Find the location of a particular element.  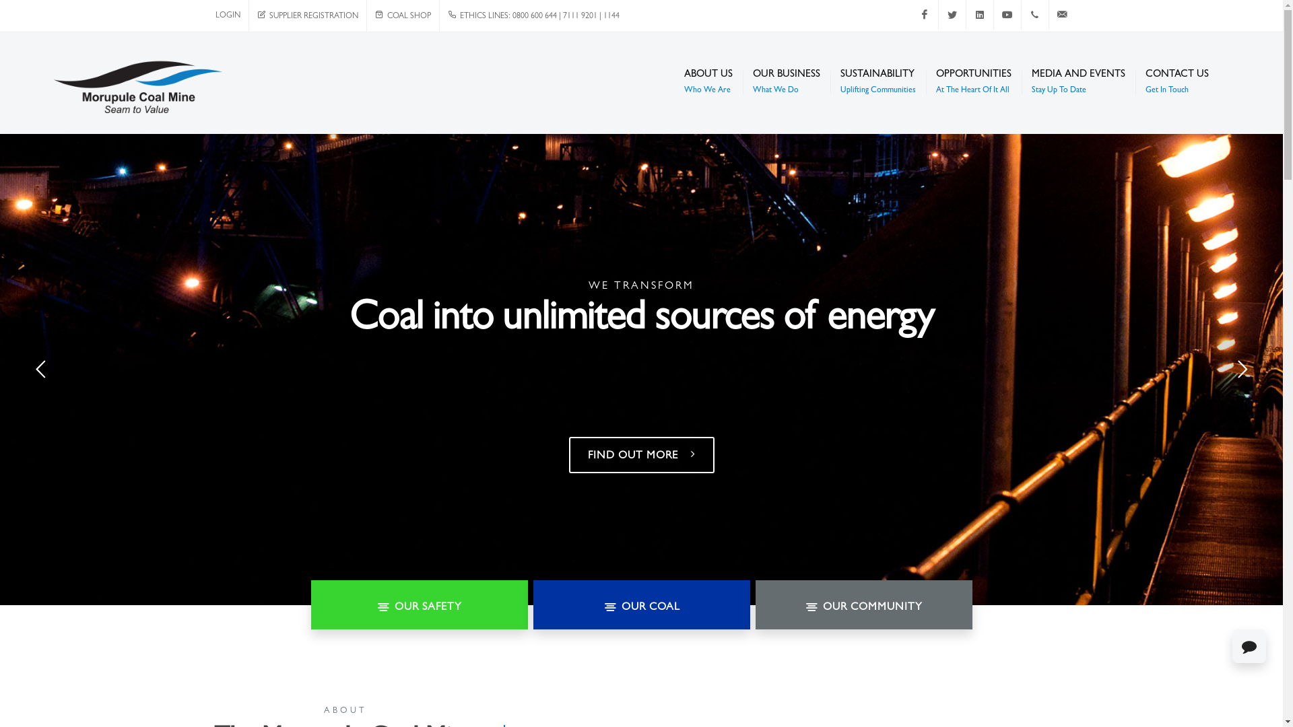

SUSTAINABILITY
Uplifting Communities is located at coordinates (878, 83).